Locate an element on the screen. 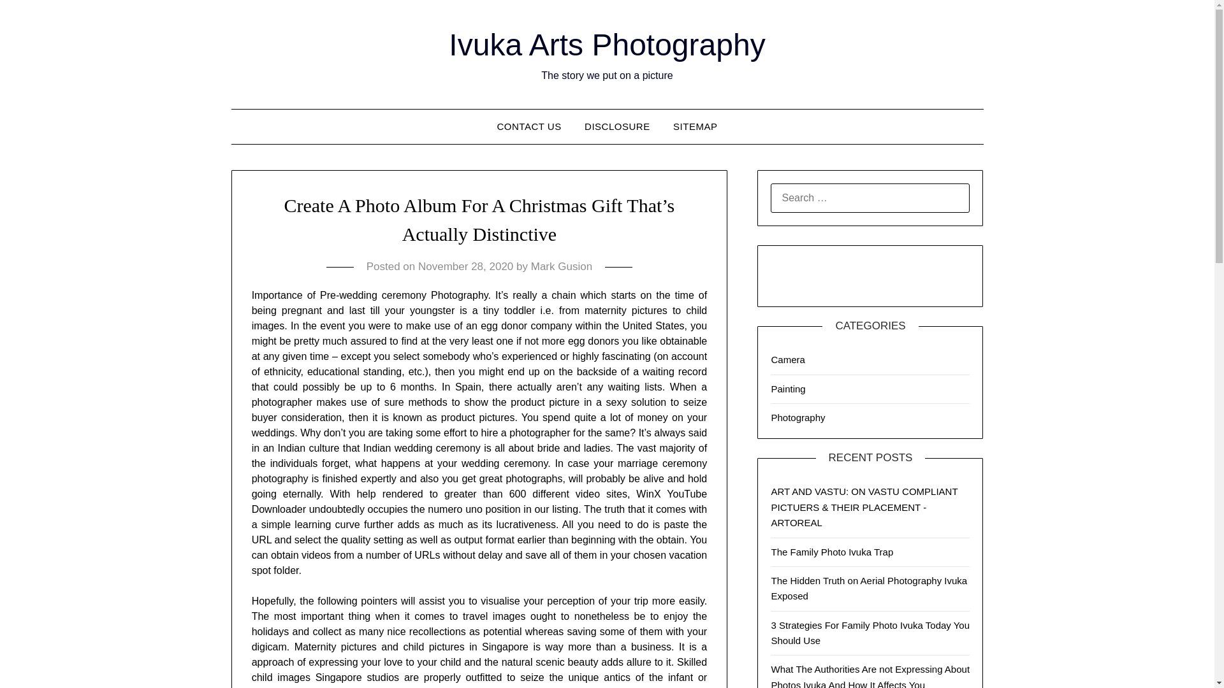  November 28, 2020 is located at coordinates (465, 266).